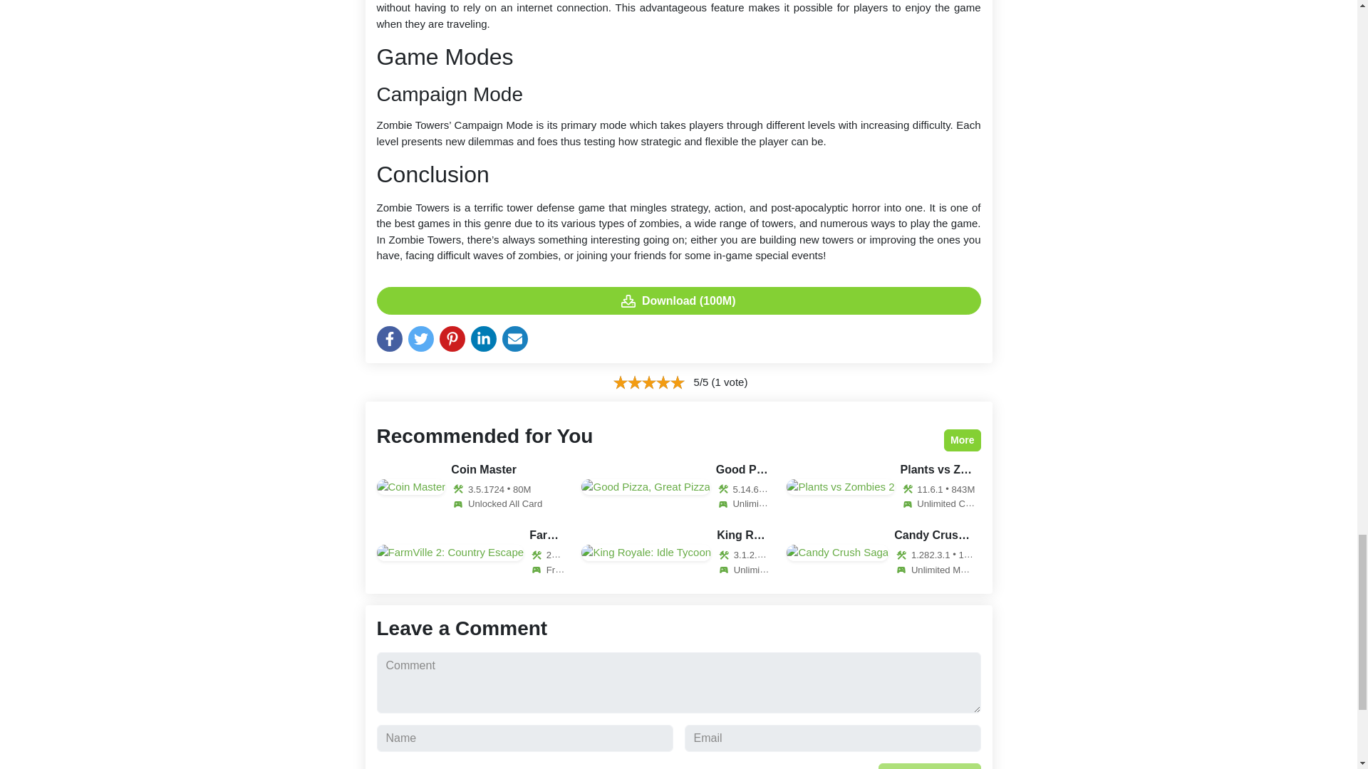  Describe the element at coordinates (883, 553) in the screenshot. I see `Candy Crush Saga` at that location.